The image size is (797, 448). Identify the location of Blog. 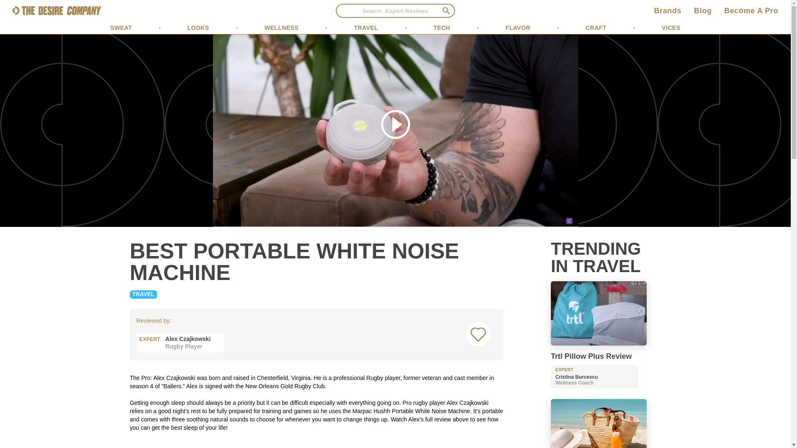
(596, 27).